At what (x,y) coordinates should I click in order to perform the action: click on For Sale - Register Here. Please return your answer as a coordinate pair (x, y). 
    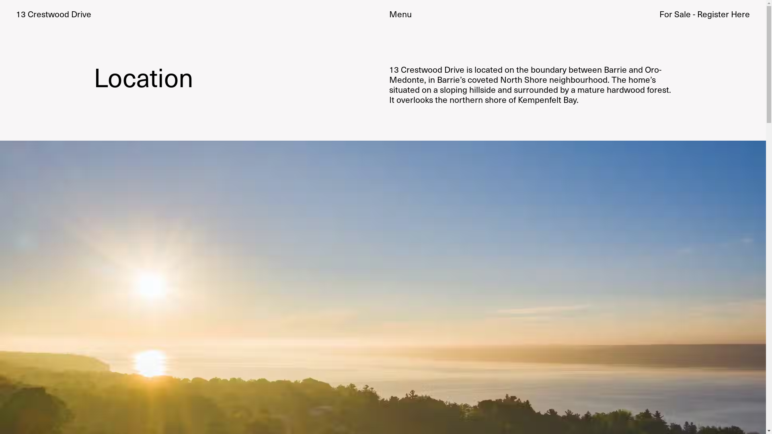
    Looking at the image, I should click on (704, 14).